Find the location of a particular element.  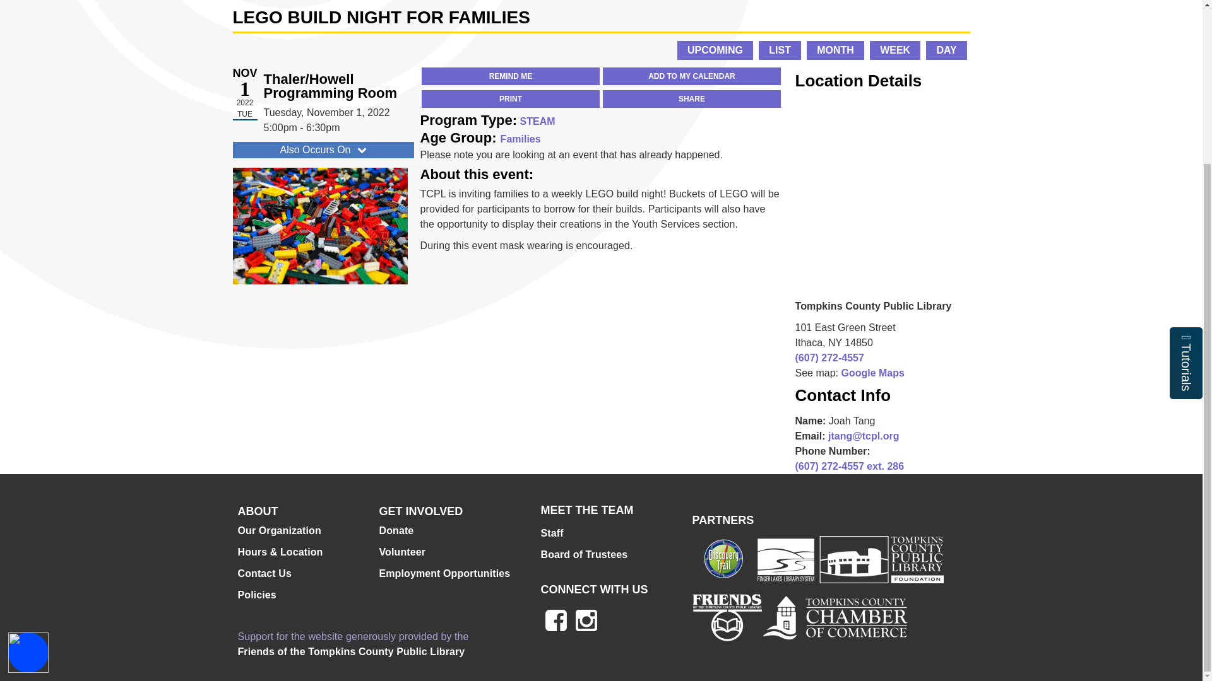

Friends of the Tompkins County Public Library is located at coordinates (351, 652).